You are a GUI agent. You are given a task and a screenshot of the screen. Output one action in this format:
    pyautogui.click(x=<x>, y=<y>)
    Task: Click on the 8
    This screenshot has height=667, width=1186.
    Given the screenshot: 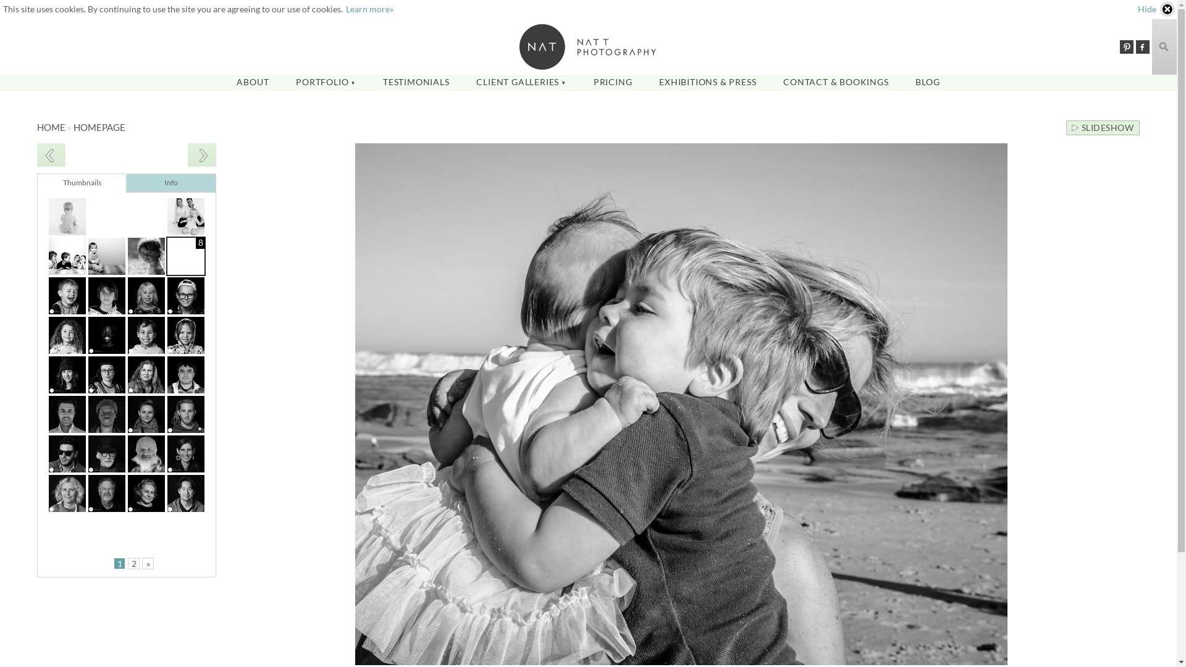 What is the action you would take?
    pyautogui.click(x=186, y=256)
    